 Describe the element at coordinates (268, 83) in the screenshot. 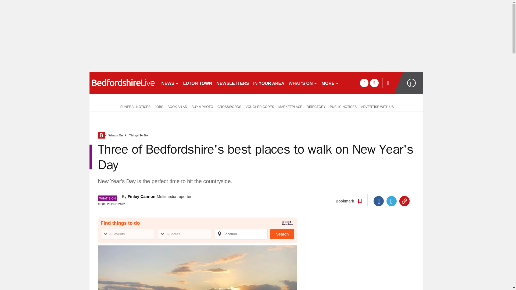

I see `IN YOUR AREA` at that location.